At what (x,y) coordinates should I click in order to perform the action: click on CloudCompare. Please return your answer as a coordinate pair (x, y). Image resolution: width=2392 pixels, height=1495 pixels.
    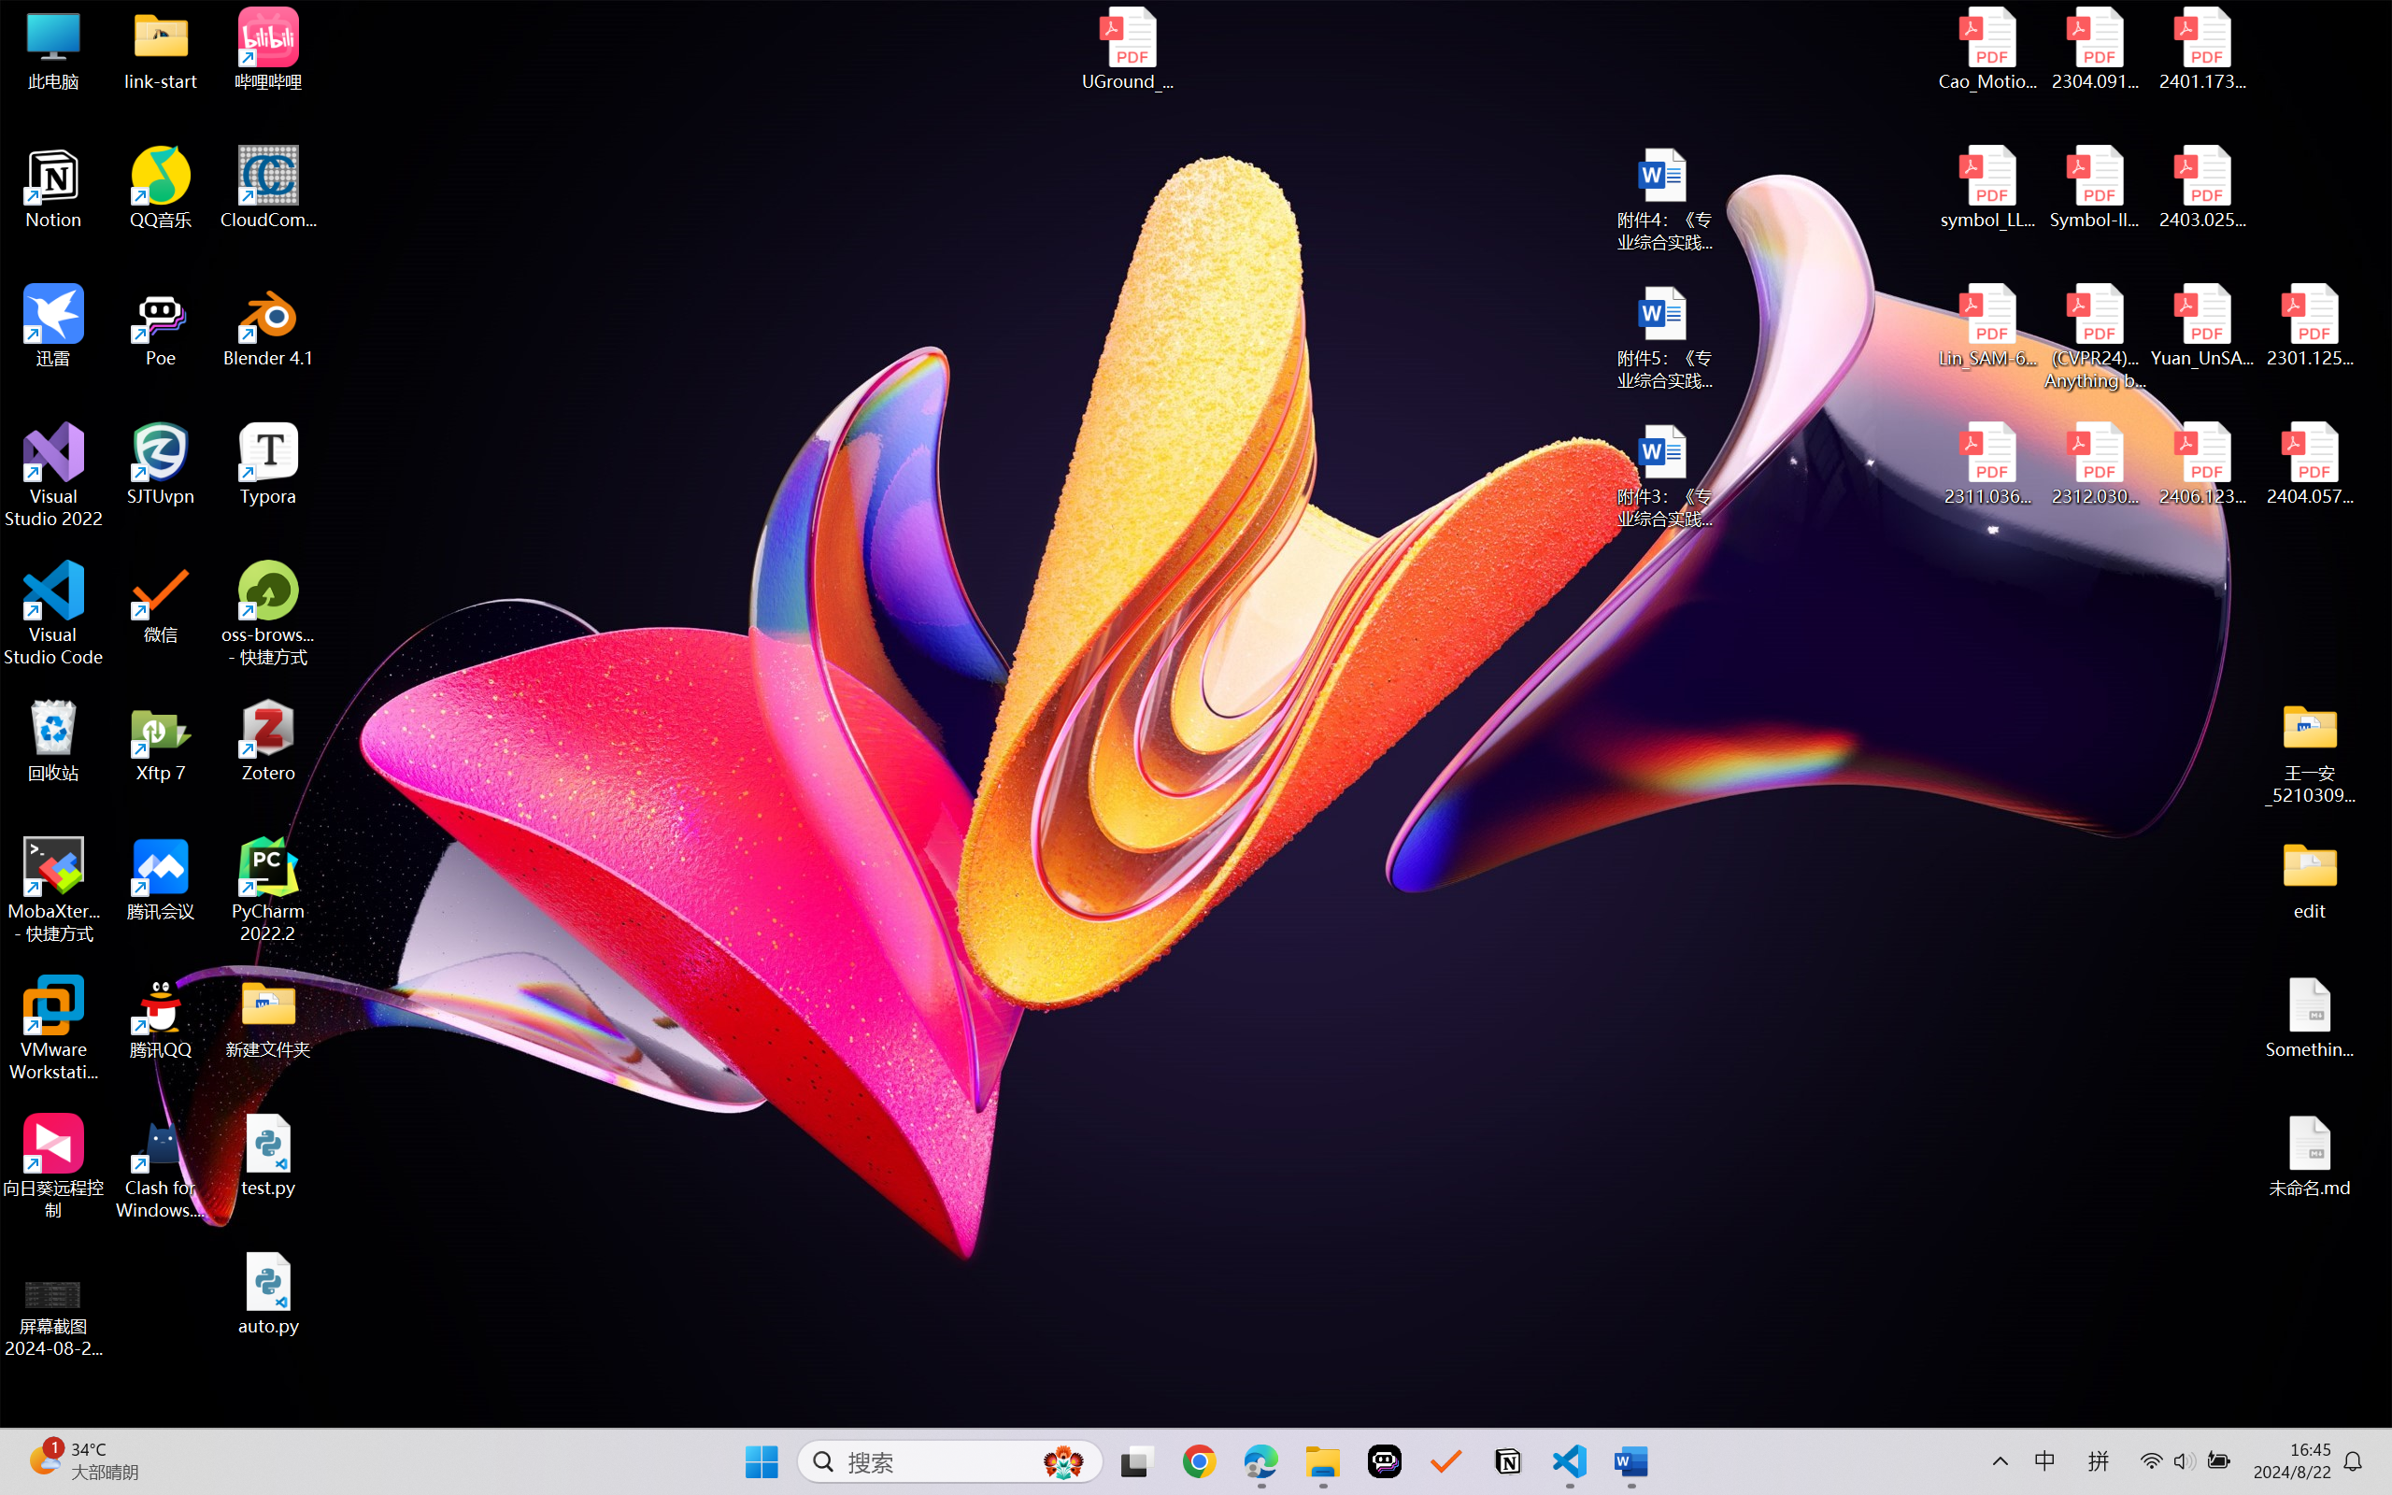
    Looking at the image, I should click on (269, 188).